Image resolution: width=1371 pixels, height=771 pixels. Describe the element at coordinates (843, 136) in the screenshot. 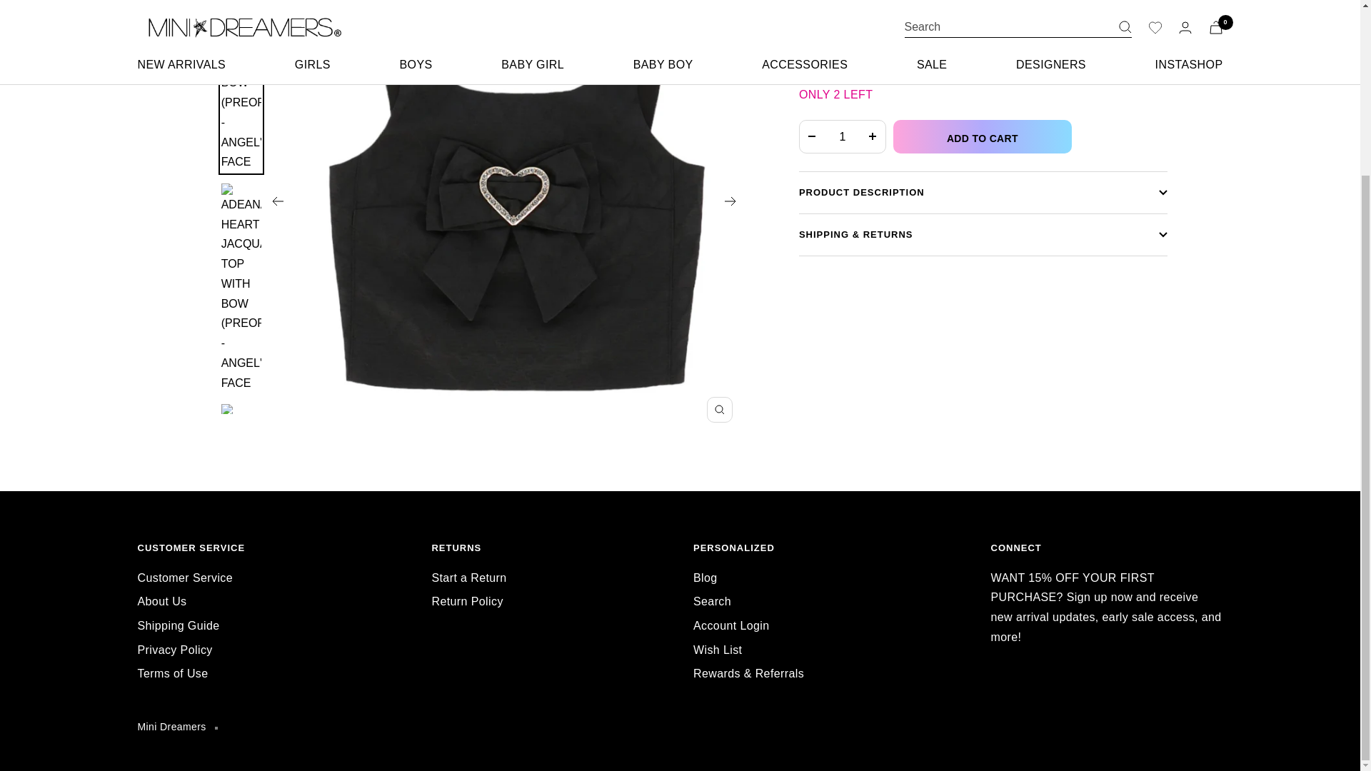

I see `1` at that location.